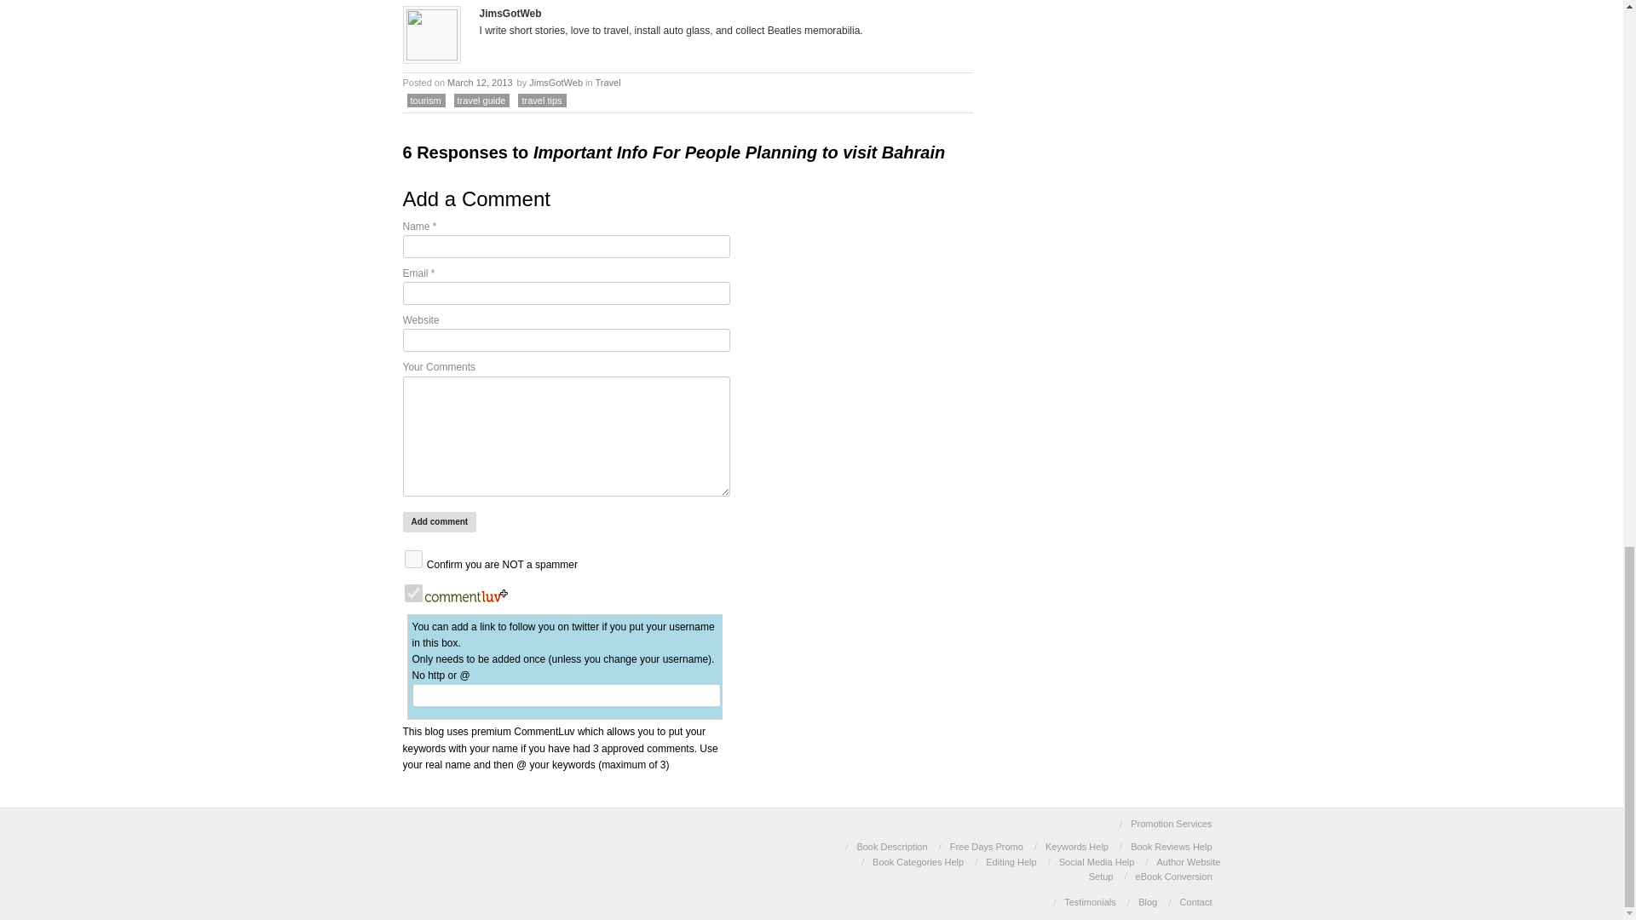 Image resolution: width=1636 pixels, height=920 pixels. I want to click on CommentLuv is enabled, so click(466, 598).